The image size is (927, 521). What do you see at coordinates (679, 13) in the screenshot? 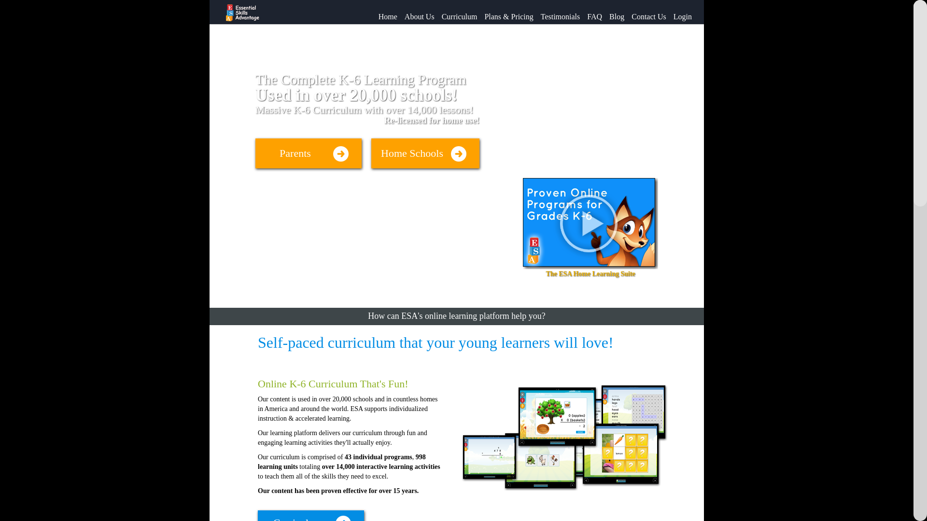
I see `Login` at bounding box center [679, 13].